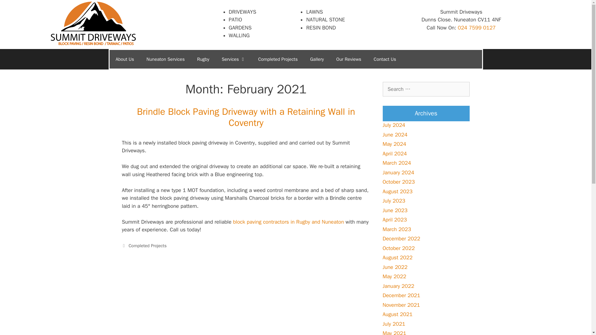  Describe the element at coordinates (477, 27) in the screenshot. I see `024 7599 0127` at that location.